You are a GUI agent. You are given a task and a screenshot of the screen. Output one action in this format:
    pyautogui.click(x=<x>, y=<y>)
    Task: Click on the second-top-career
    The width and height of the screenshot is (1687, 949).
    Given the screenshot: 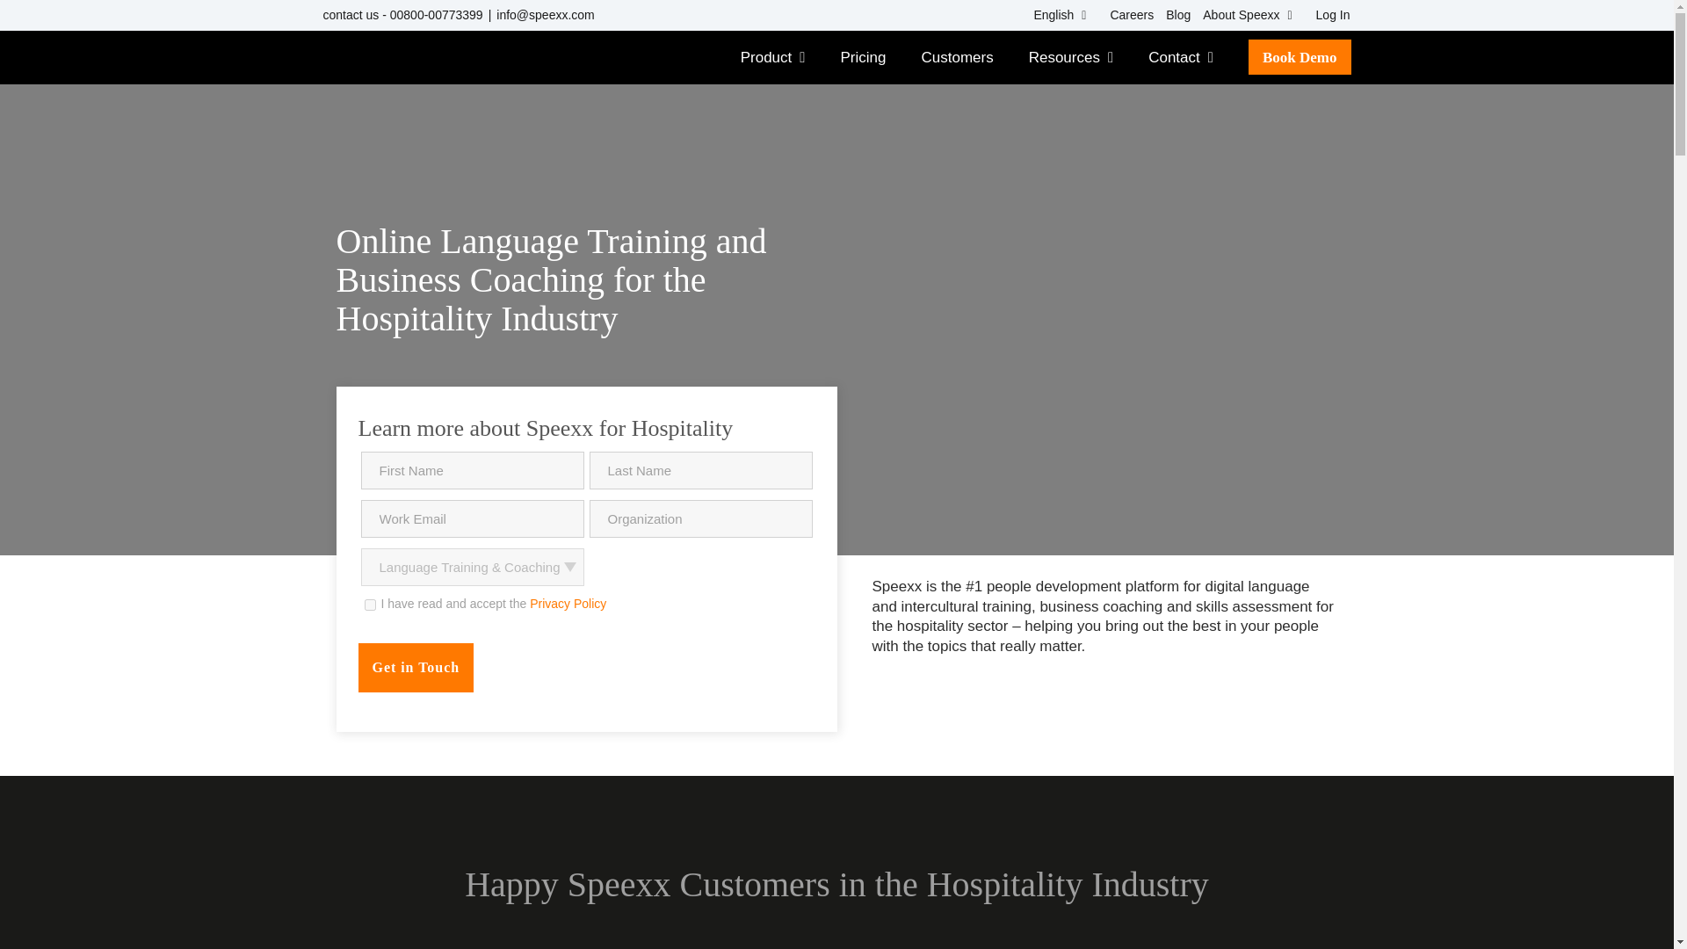 What is the action you would take?
    pyautogui.click(x=1126, y=15)
    